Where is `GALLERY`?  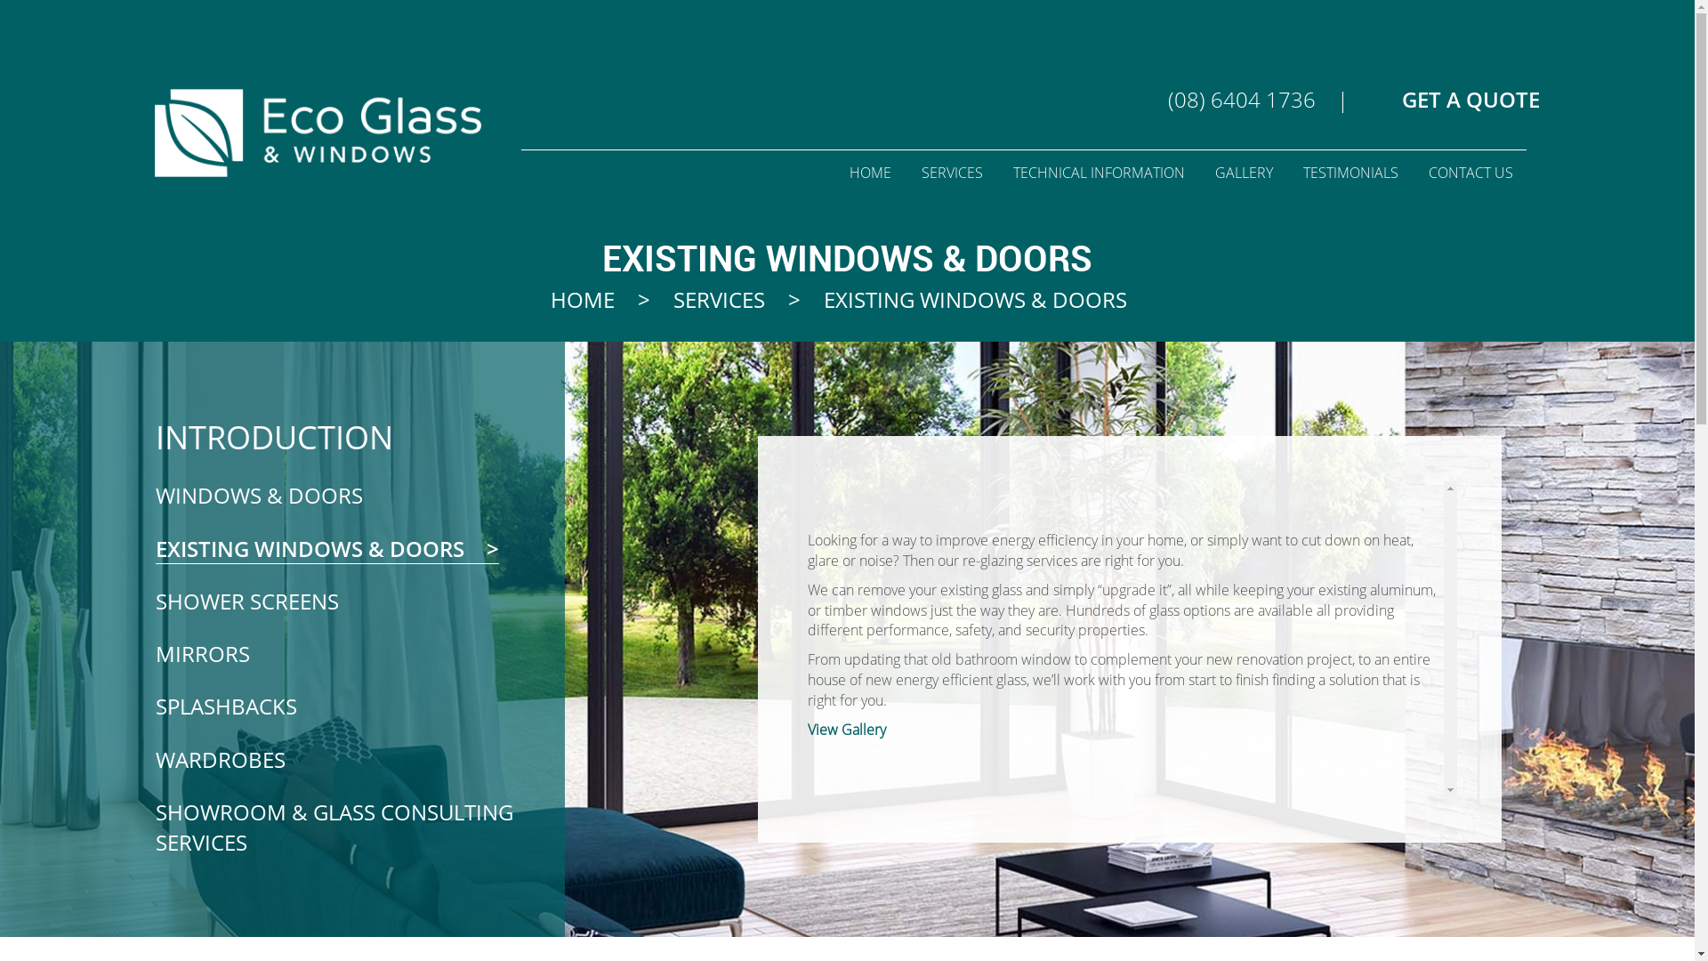 GALLERY is located at coordinates (1244, 173).